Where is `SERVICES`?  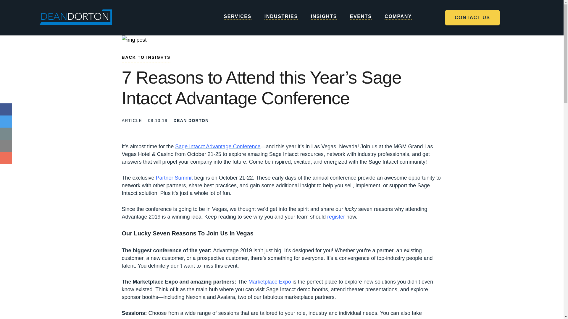
SERVICES is located at coordinates (237, 22).